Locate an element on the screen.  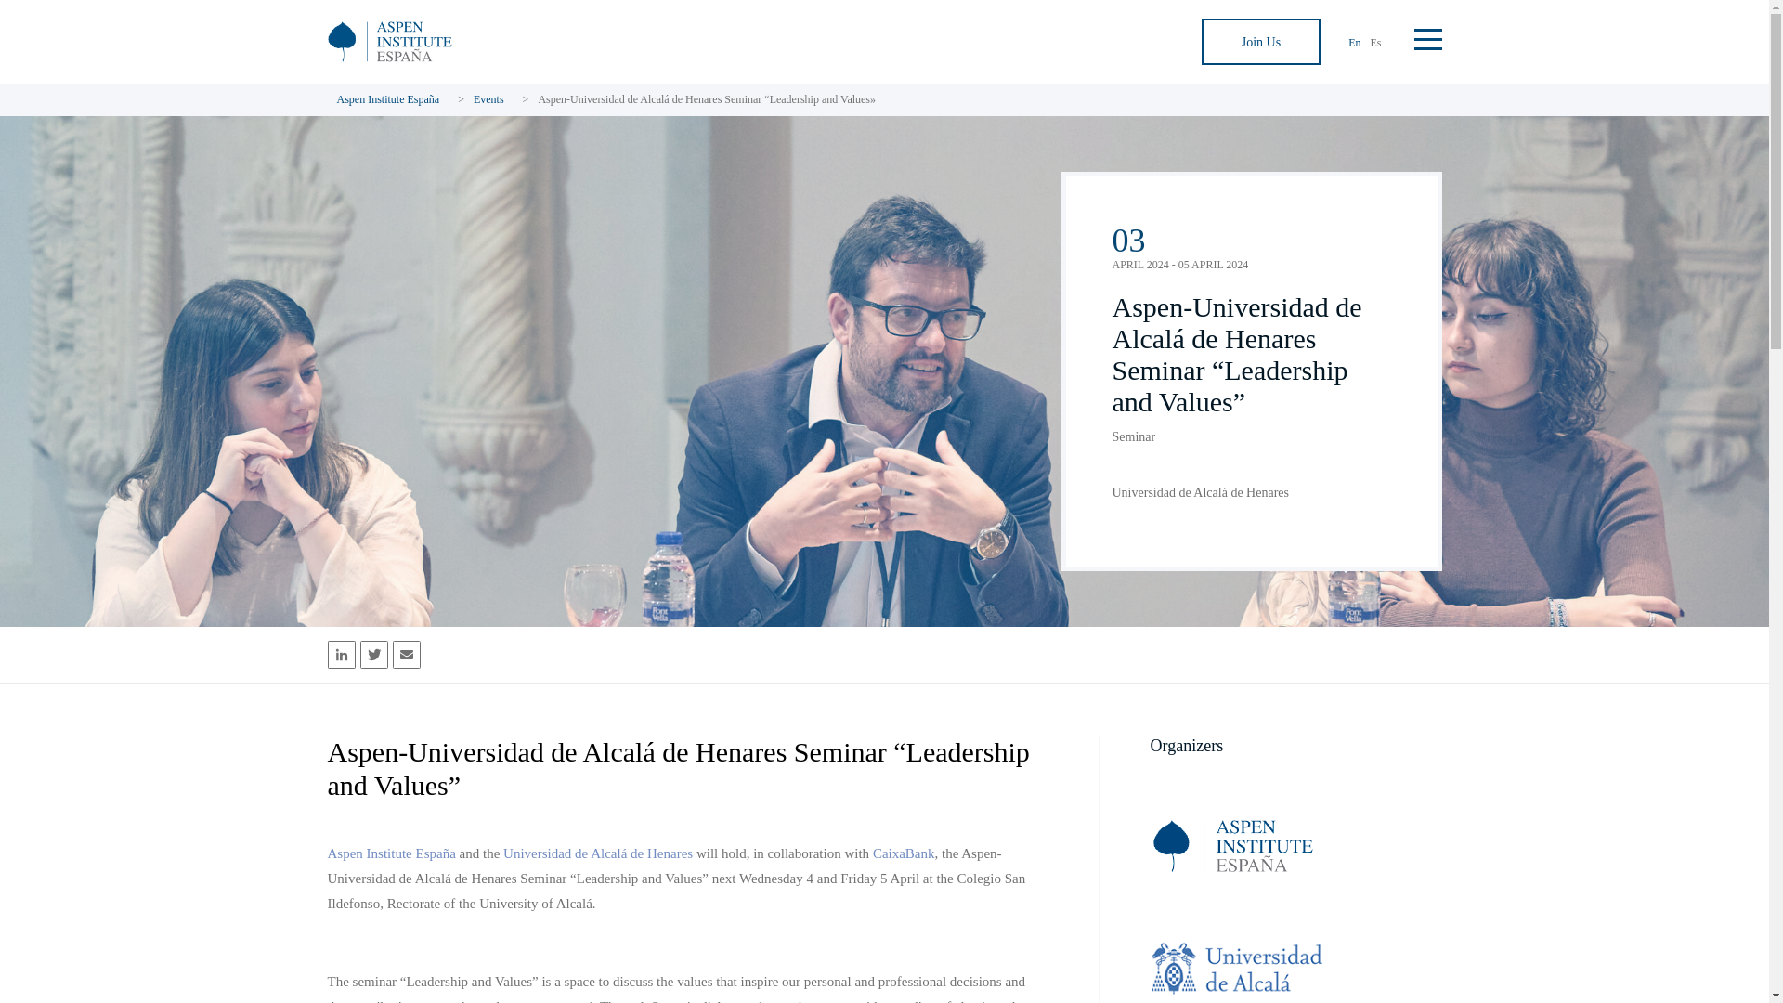
Events is located at coordinates (488, 99).